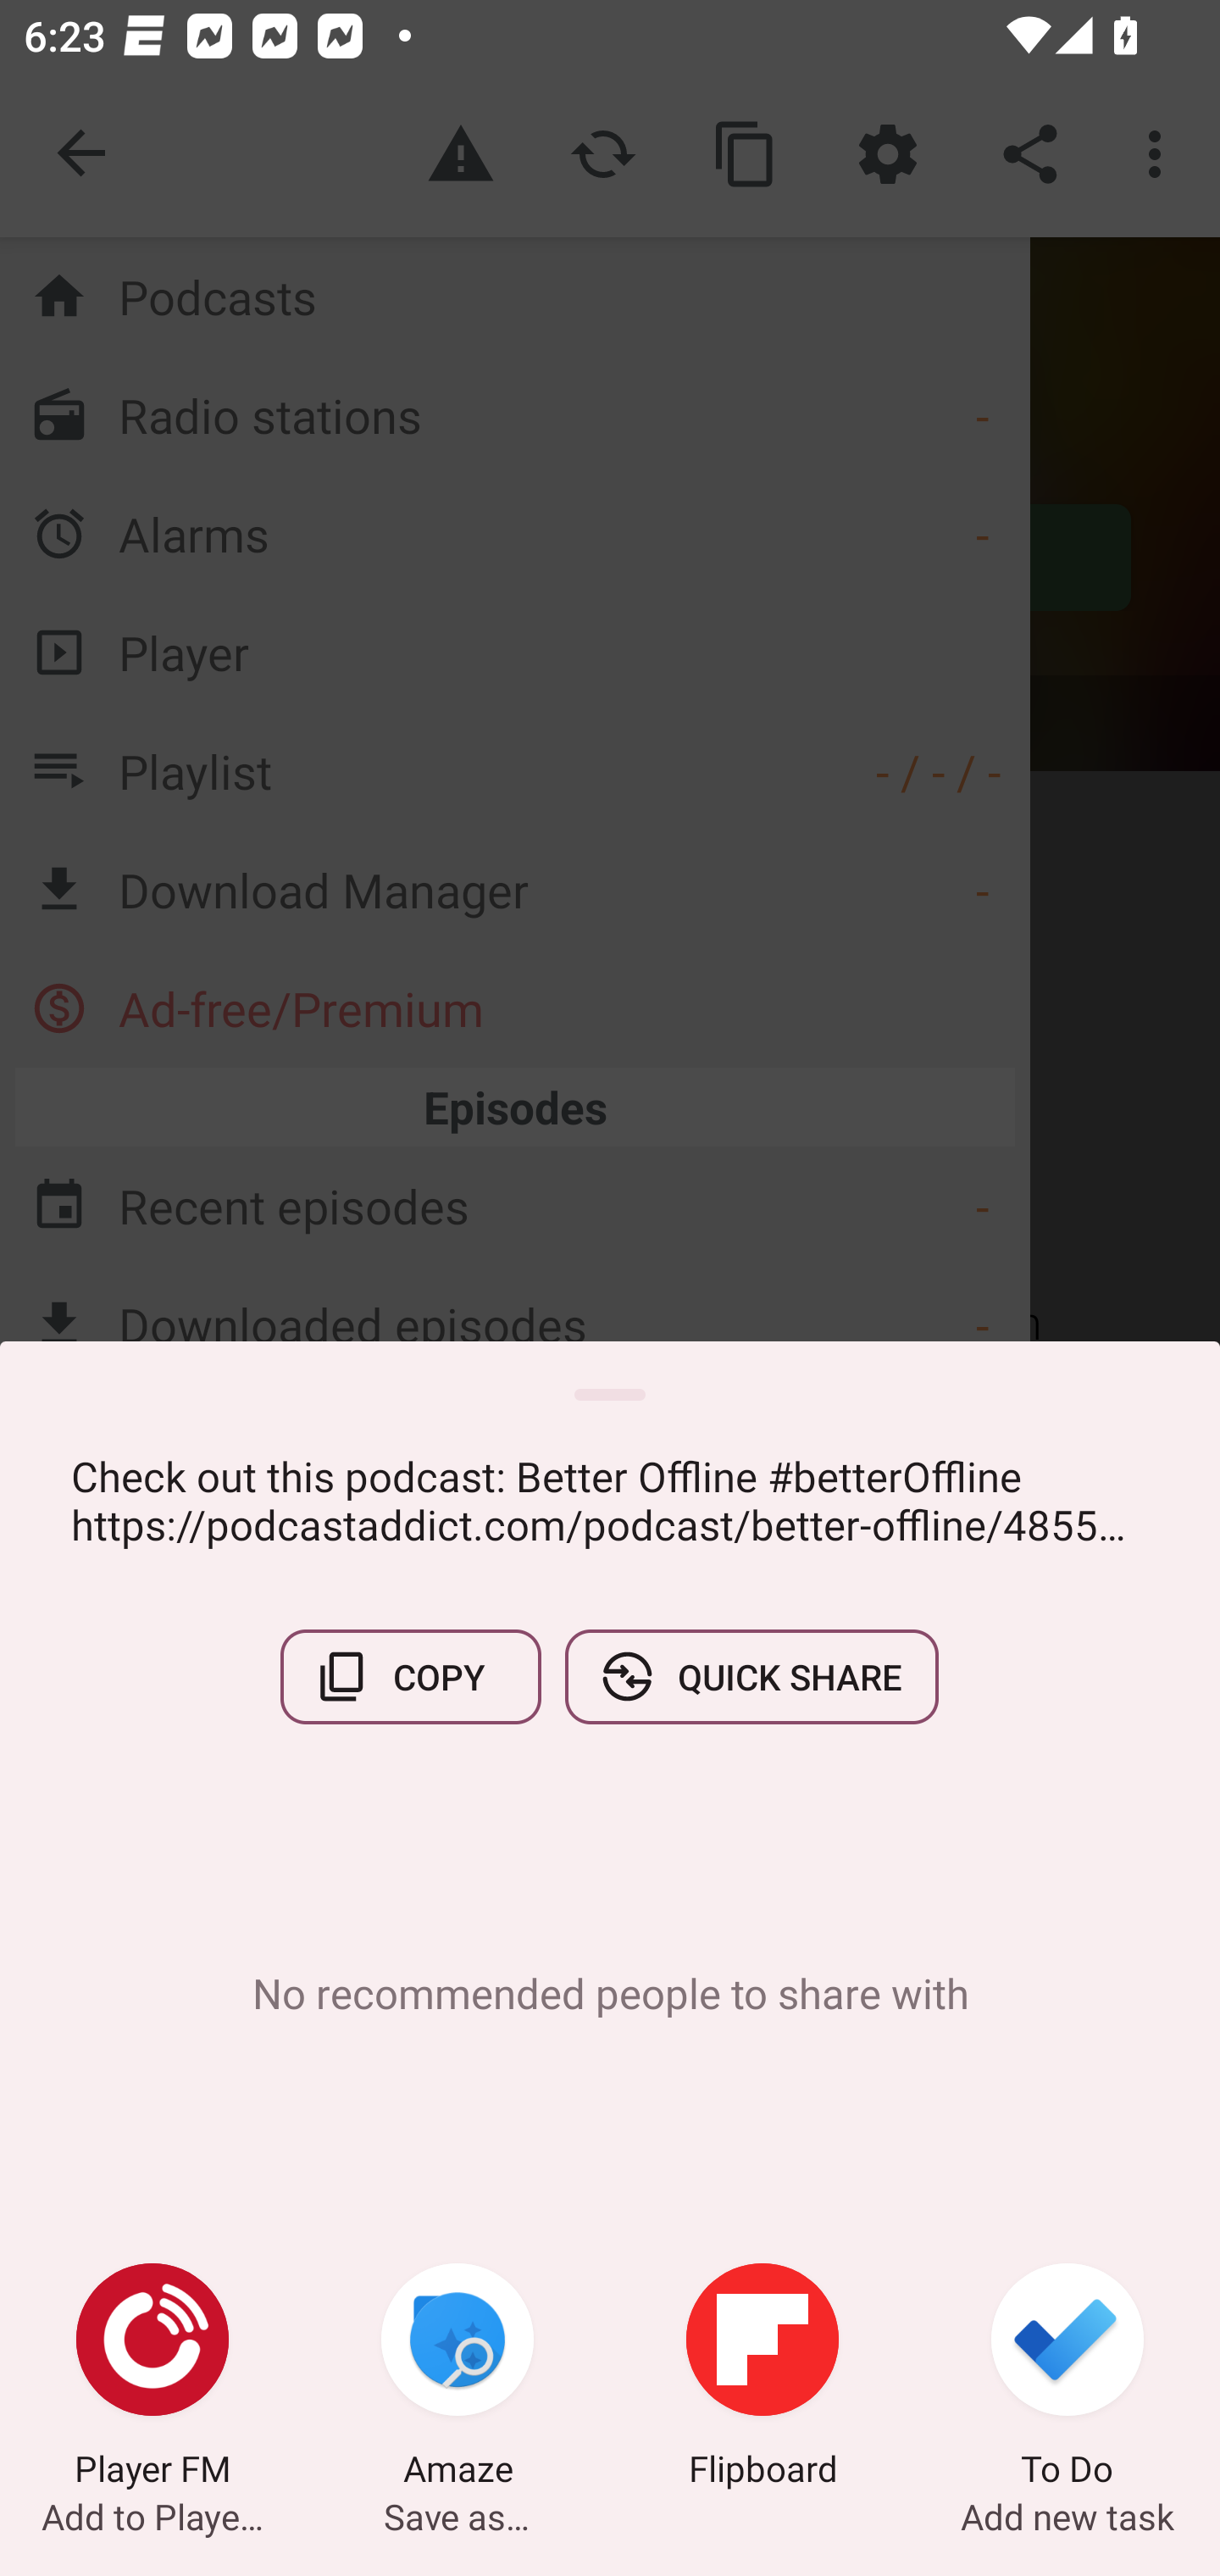 The image size is (1220, 2576). I want to click on To Do Add new task, so click(1067, 2379).